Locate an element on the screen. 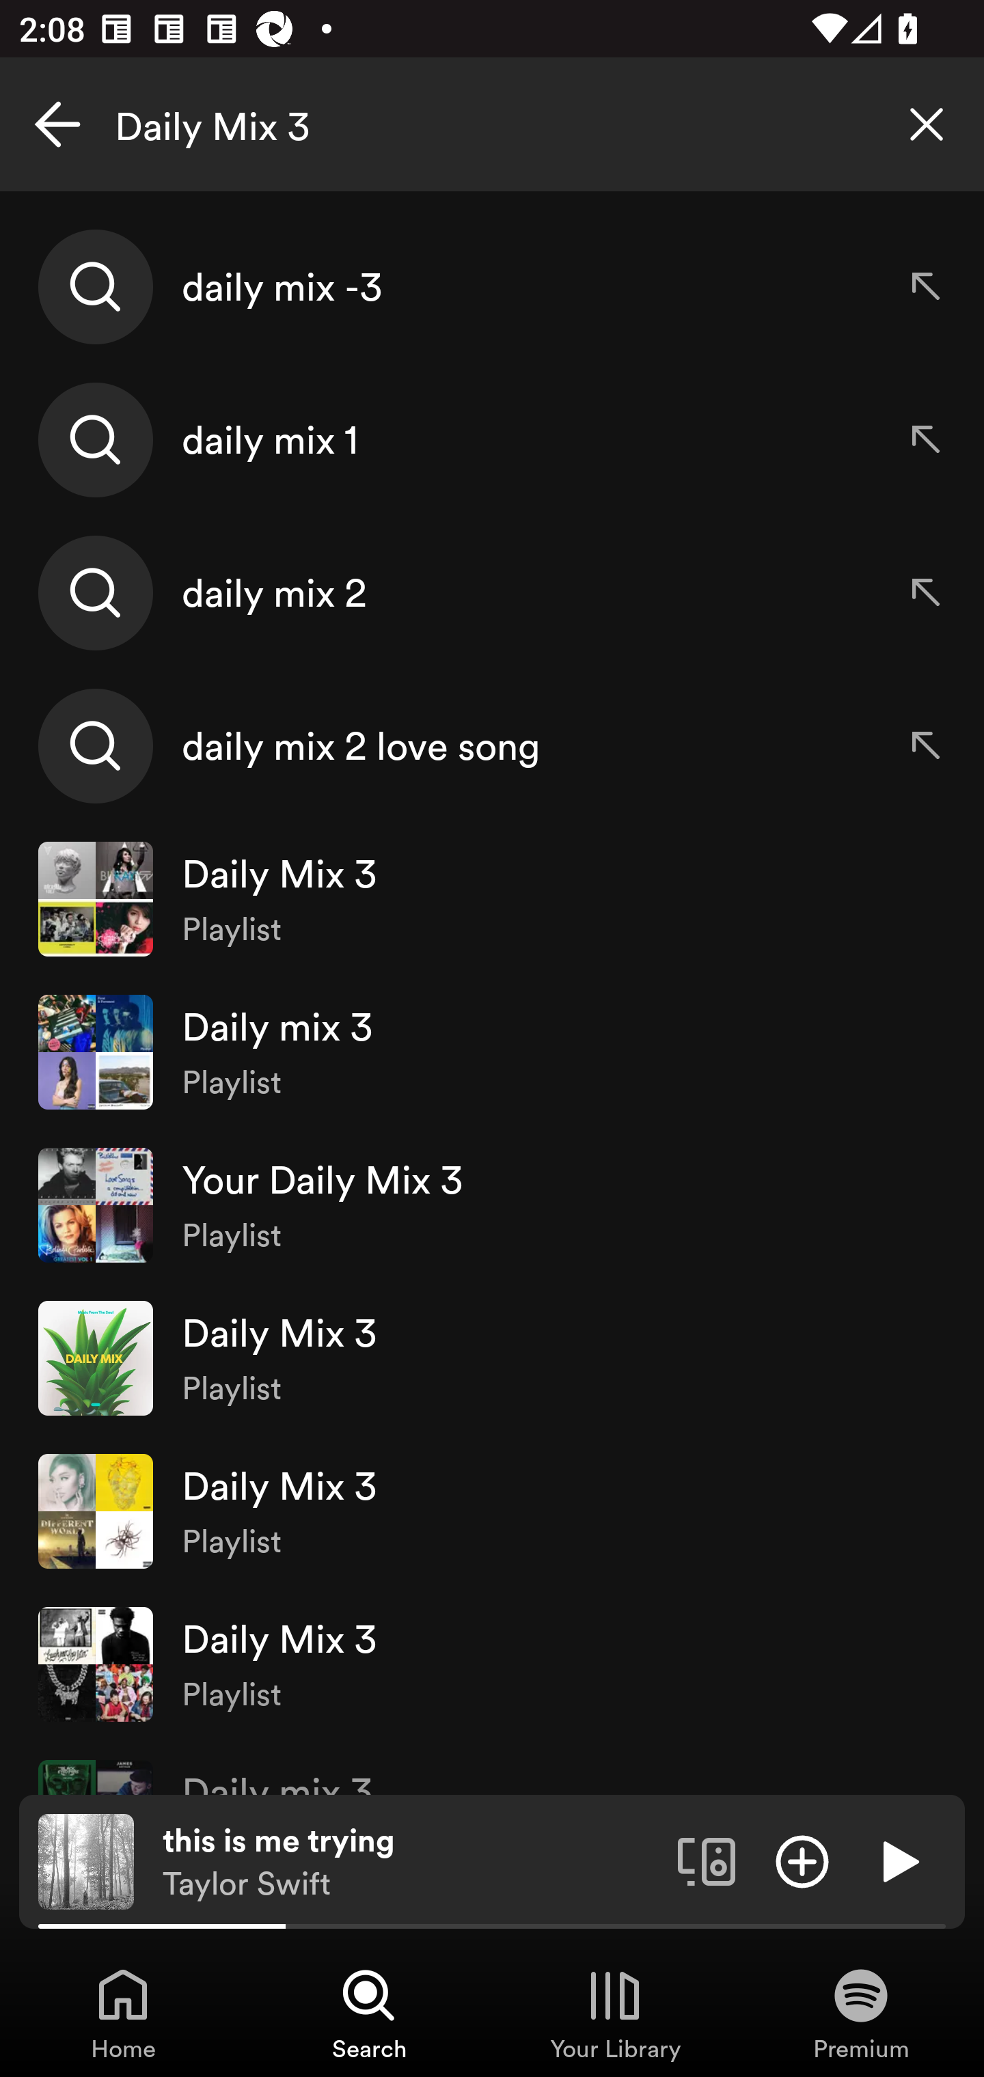  The cover art of the currently playing track is located at coordinates (86, 1860).